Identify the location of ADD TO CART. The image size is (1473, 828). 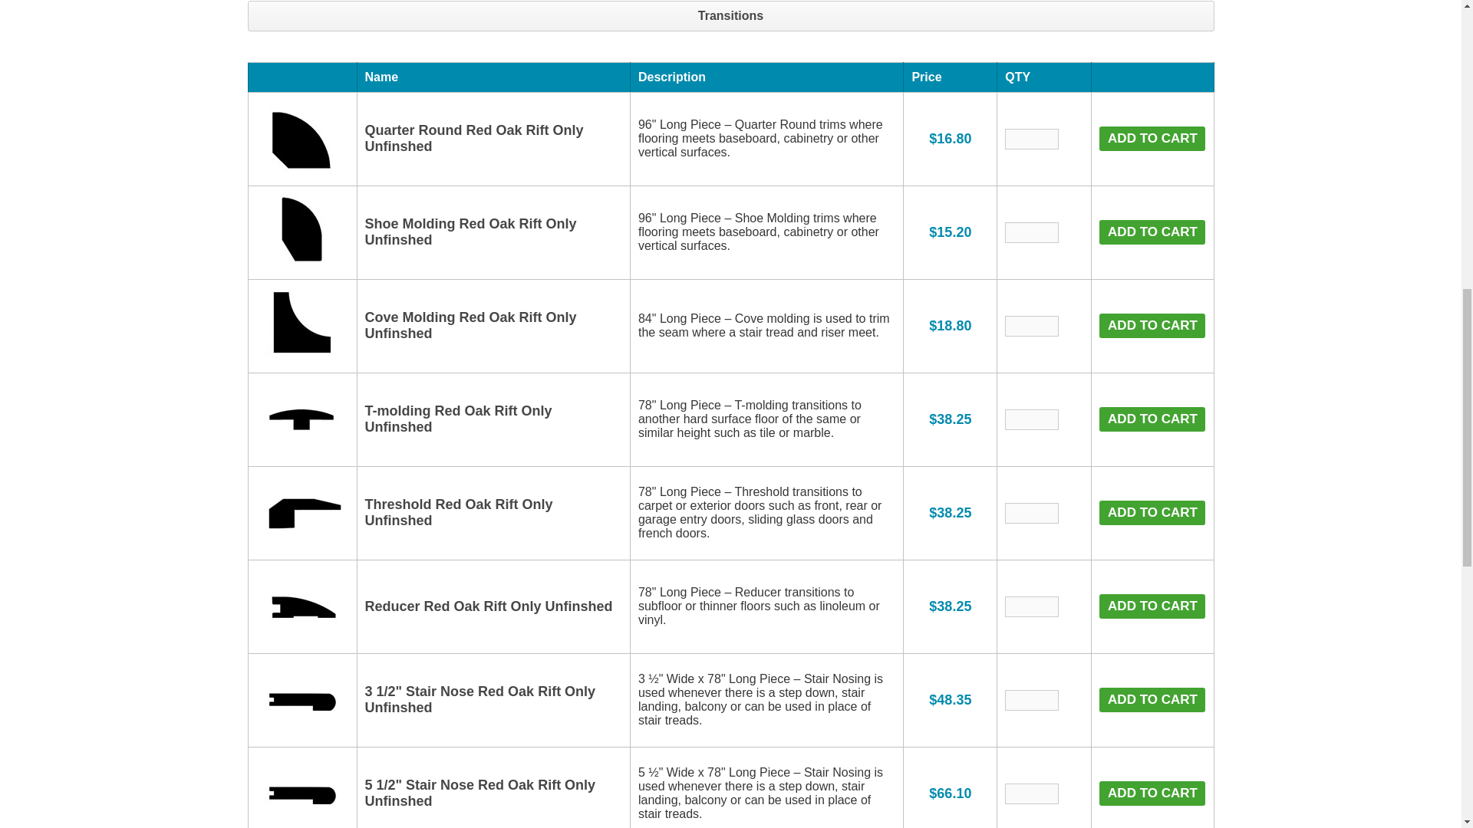
(1152, 419).